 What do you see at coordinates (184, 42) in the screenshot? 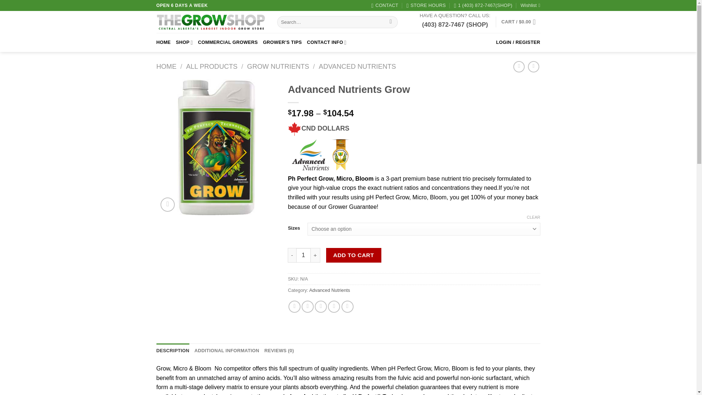
I see `SHOP` at bounding box center [184, 42].